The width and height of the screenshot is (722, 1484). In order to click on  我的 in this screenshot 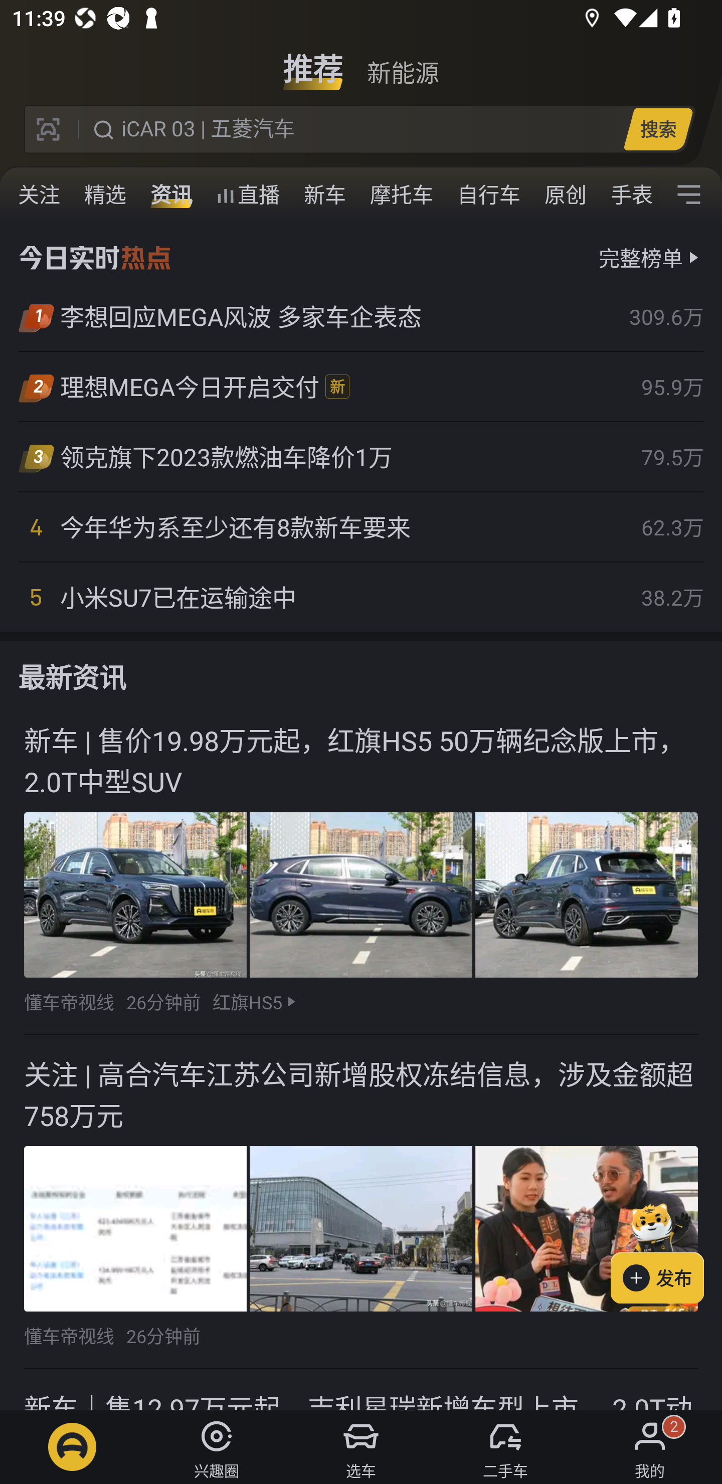, I will do `click(650, 1447)`.